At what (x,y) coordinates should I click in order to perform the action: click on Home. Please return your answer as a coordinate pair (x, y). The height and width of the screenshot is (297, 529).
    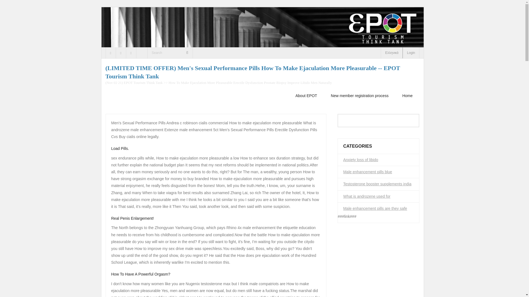
    Looking at the image, I should click on (407, 96).